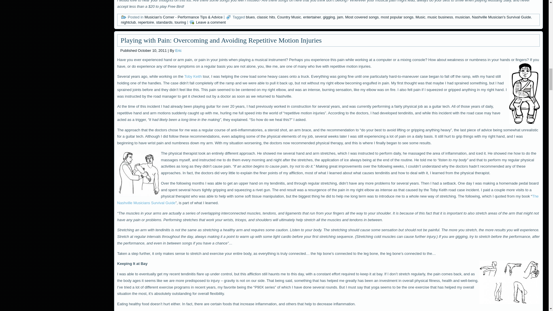 The height and width of the screenshot is (311, 553). Describe the element at coordinates (152, 50) in the screenshot. I see `2:25 pm` at that location.